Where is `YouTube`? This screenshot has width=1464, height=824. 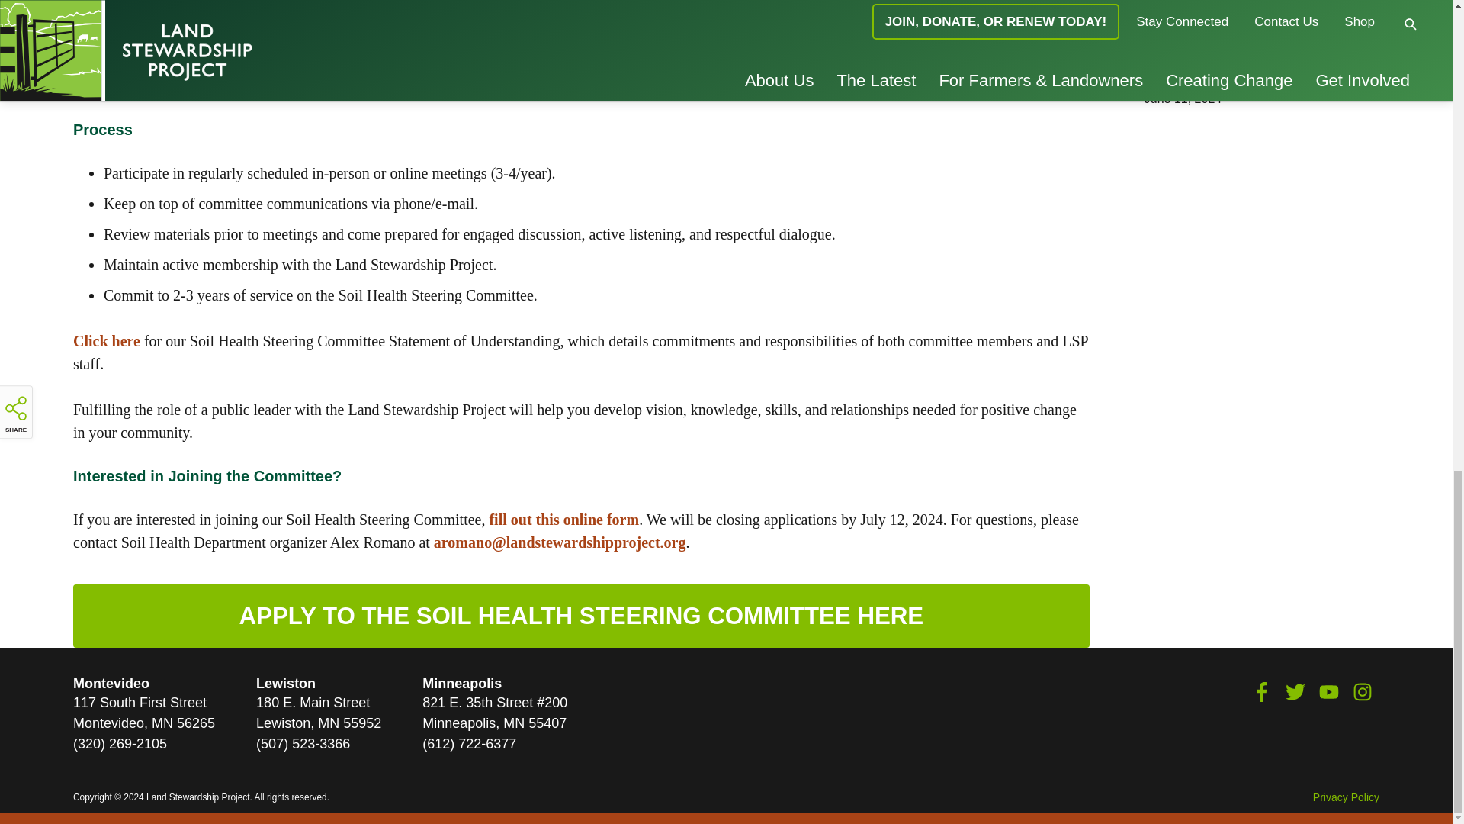 YouTube is located at coordinates (1328, 692).